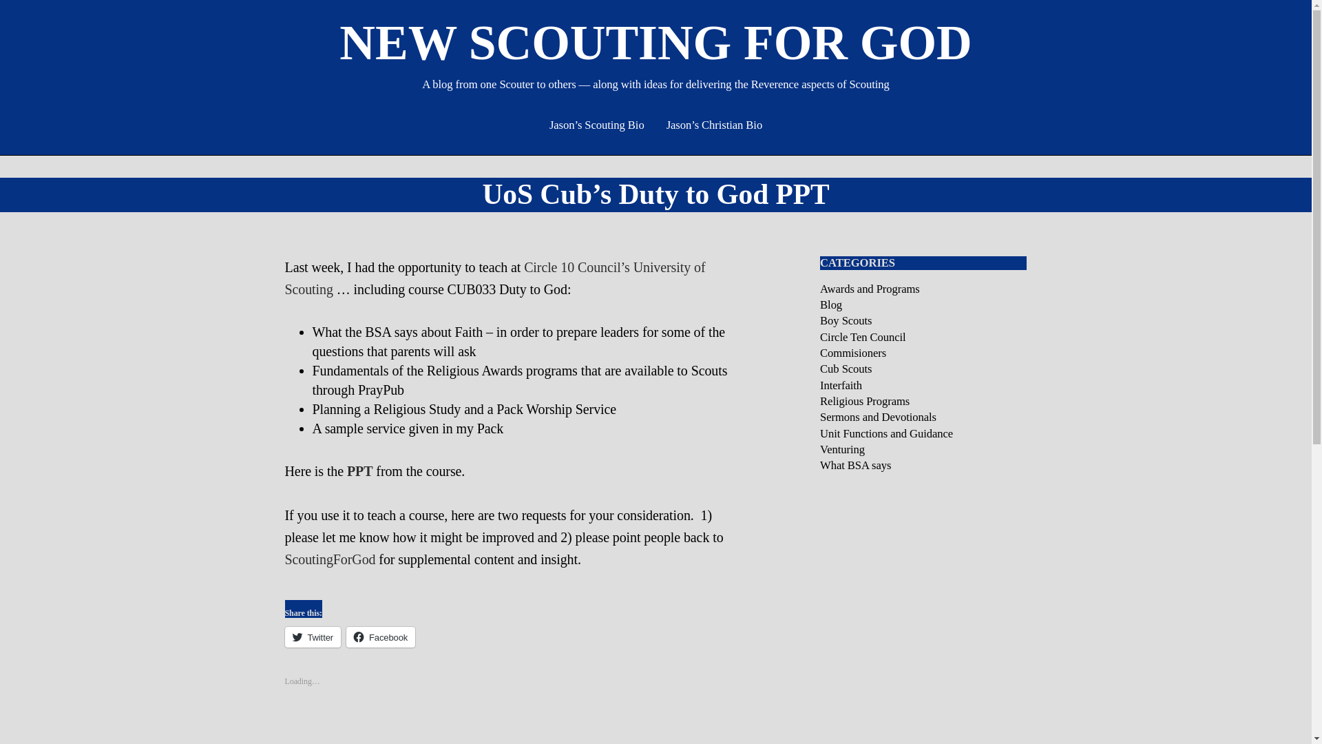 This screenshot has width=1322, height=744. What do you see at coordinates (886, 433) in the screenshot?
I see `Unit Functions and Guidance` at bounding box center [886, 433].